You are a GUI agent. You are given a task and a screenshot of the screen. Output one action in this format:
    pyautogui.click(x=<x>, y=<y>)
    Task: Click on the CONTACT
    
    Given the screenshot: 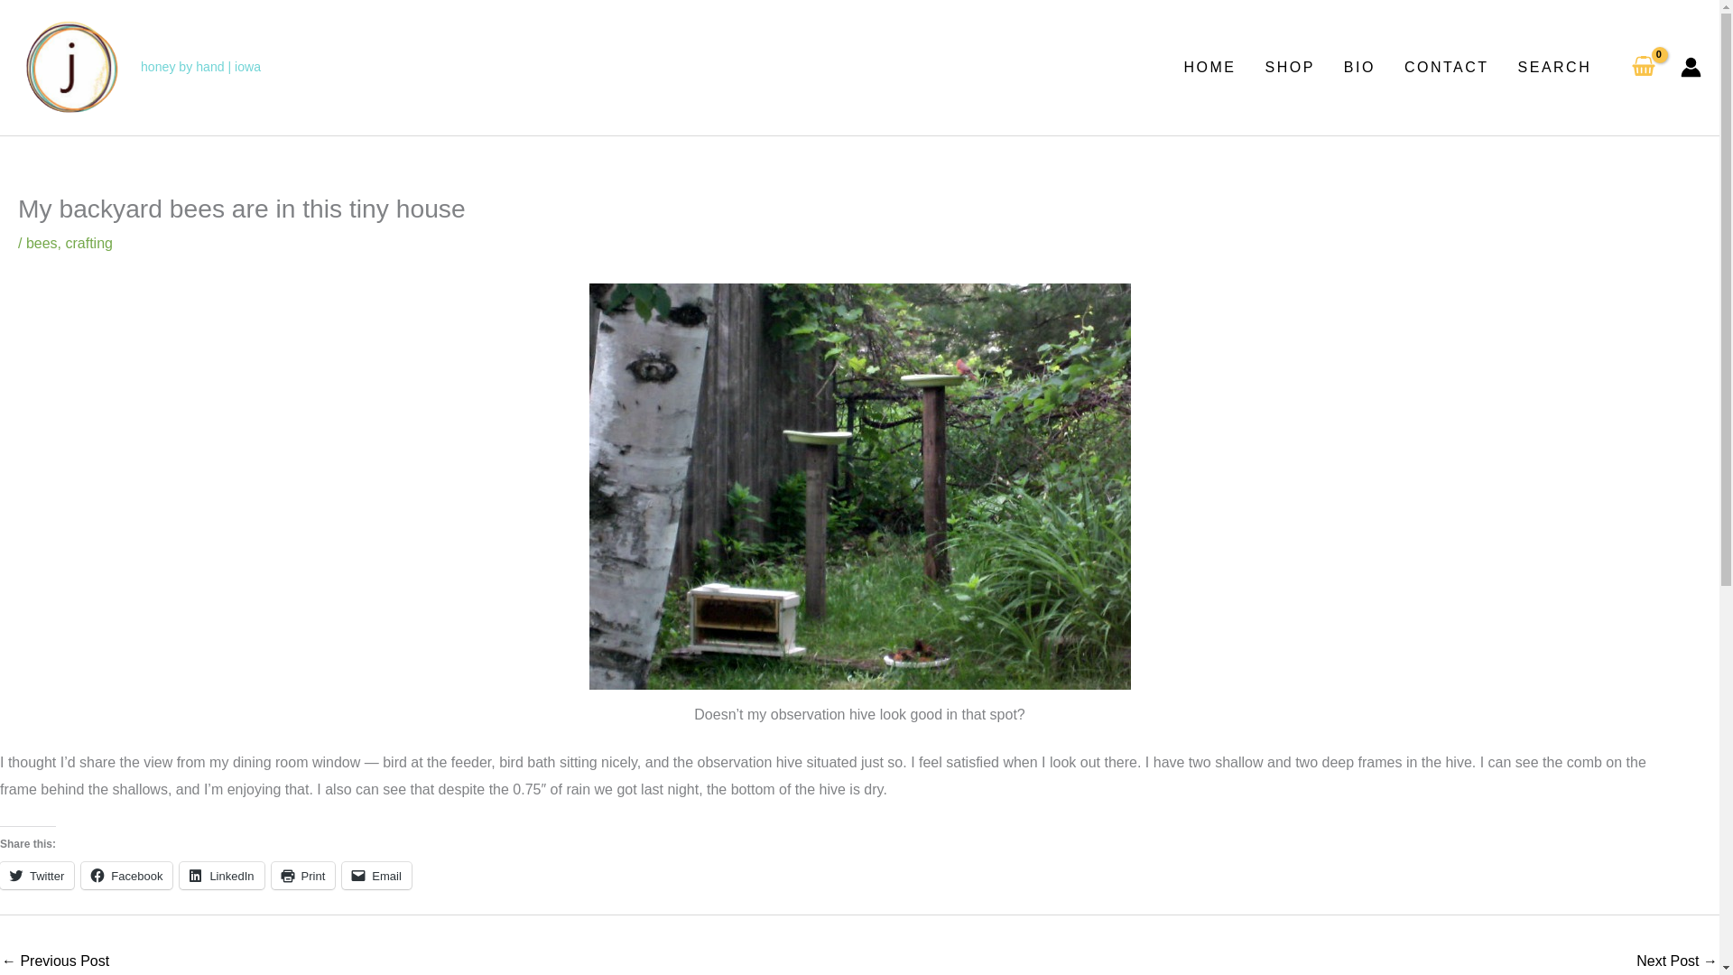 What is the action you would take?
    pyautogui.click(x=1446, y=67)
    